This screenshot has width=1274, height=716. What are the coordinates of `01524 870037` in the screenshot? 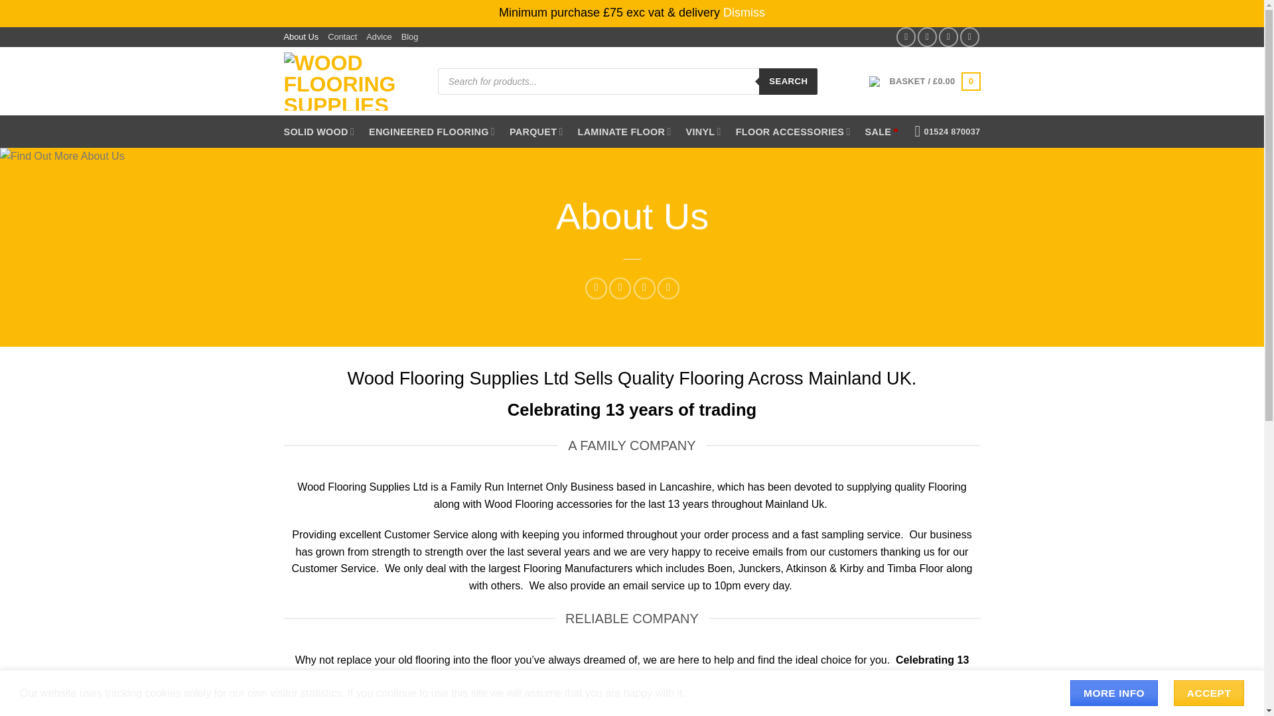 It's located at (948, 131).